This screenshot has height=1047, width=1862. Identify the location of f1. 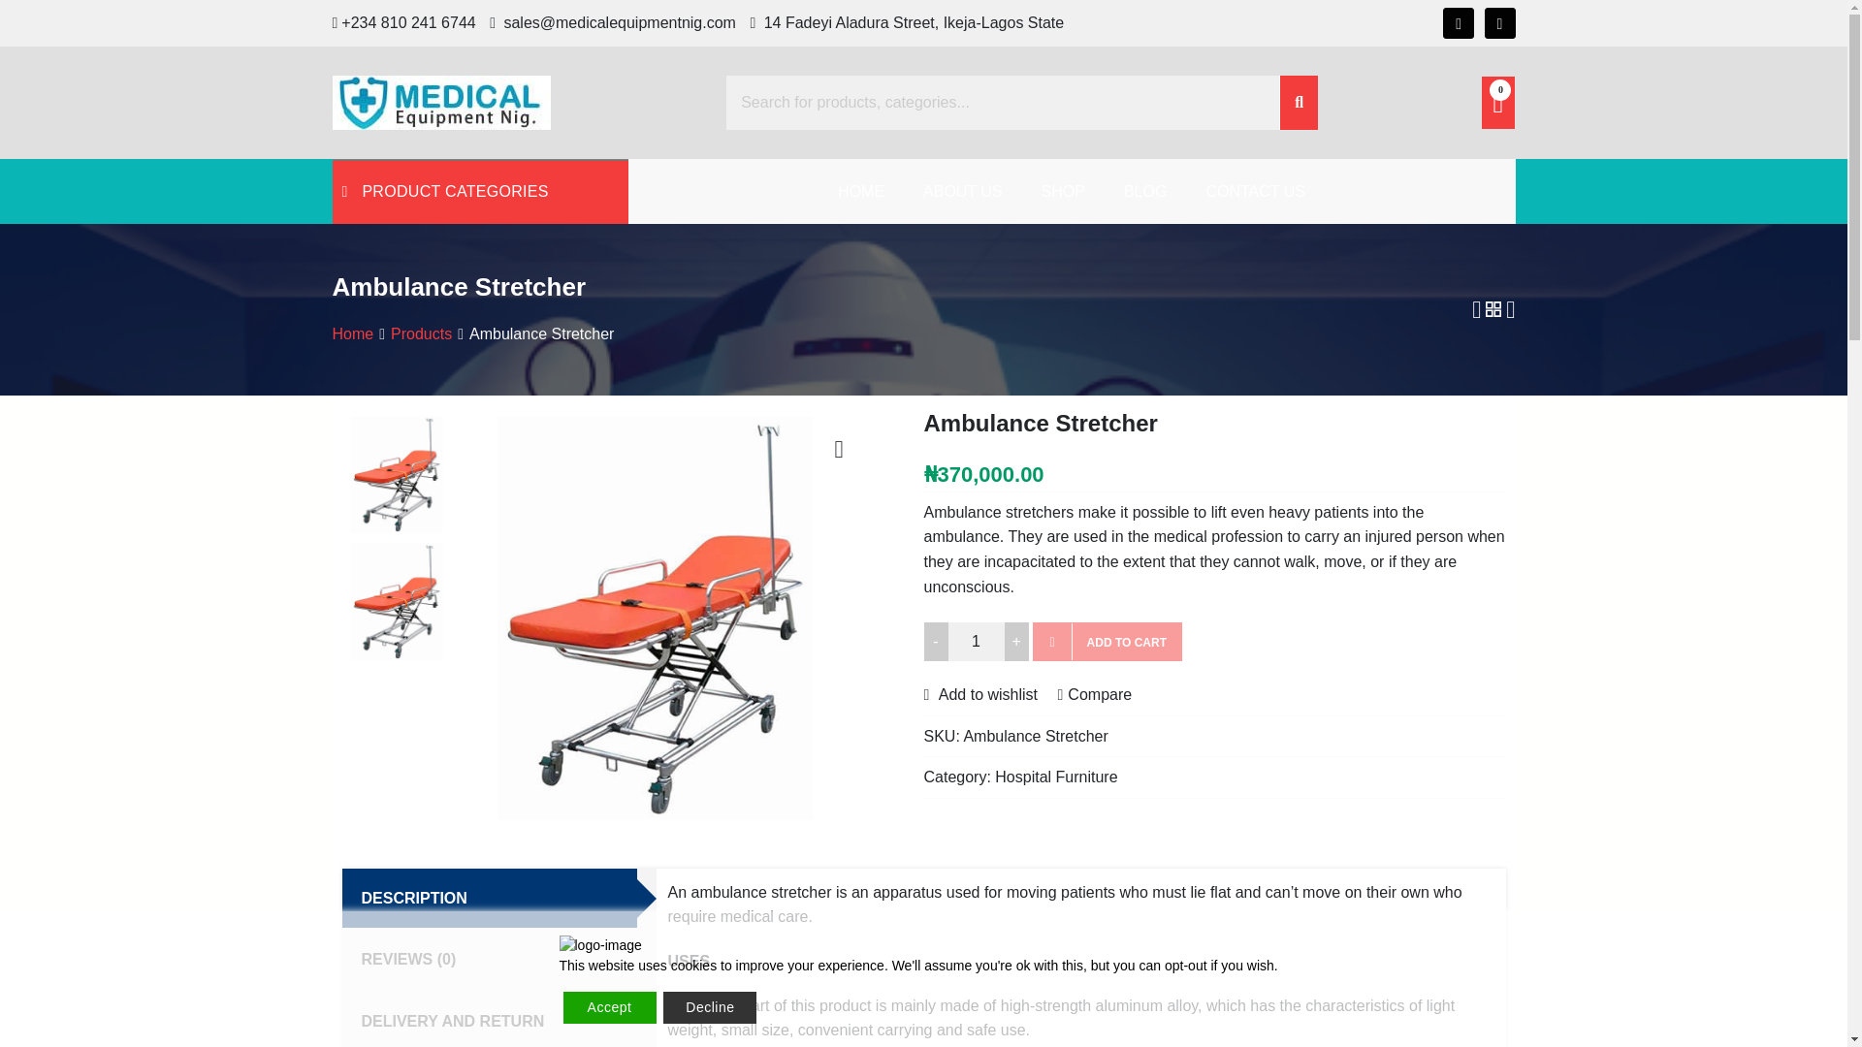
(401, 473).